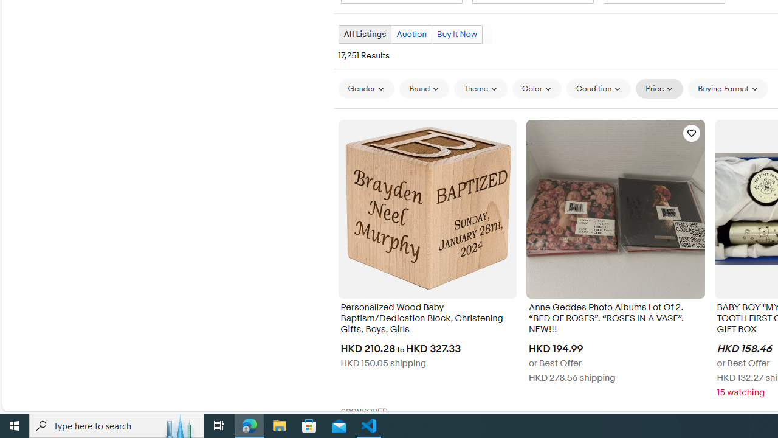 This screenshot has height=438, width=778. I want to click on Theme, so click(481, 89).